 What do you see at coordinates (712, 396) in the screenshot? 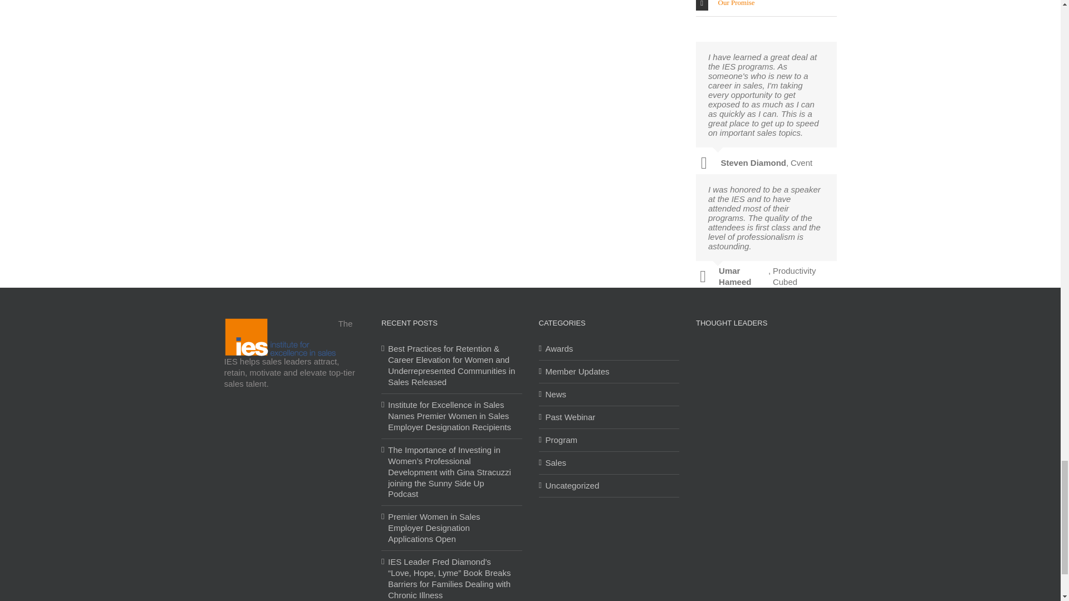
I see `Mayssa Haddad` at bounding box center [712, 396].